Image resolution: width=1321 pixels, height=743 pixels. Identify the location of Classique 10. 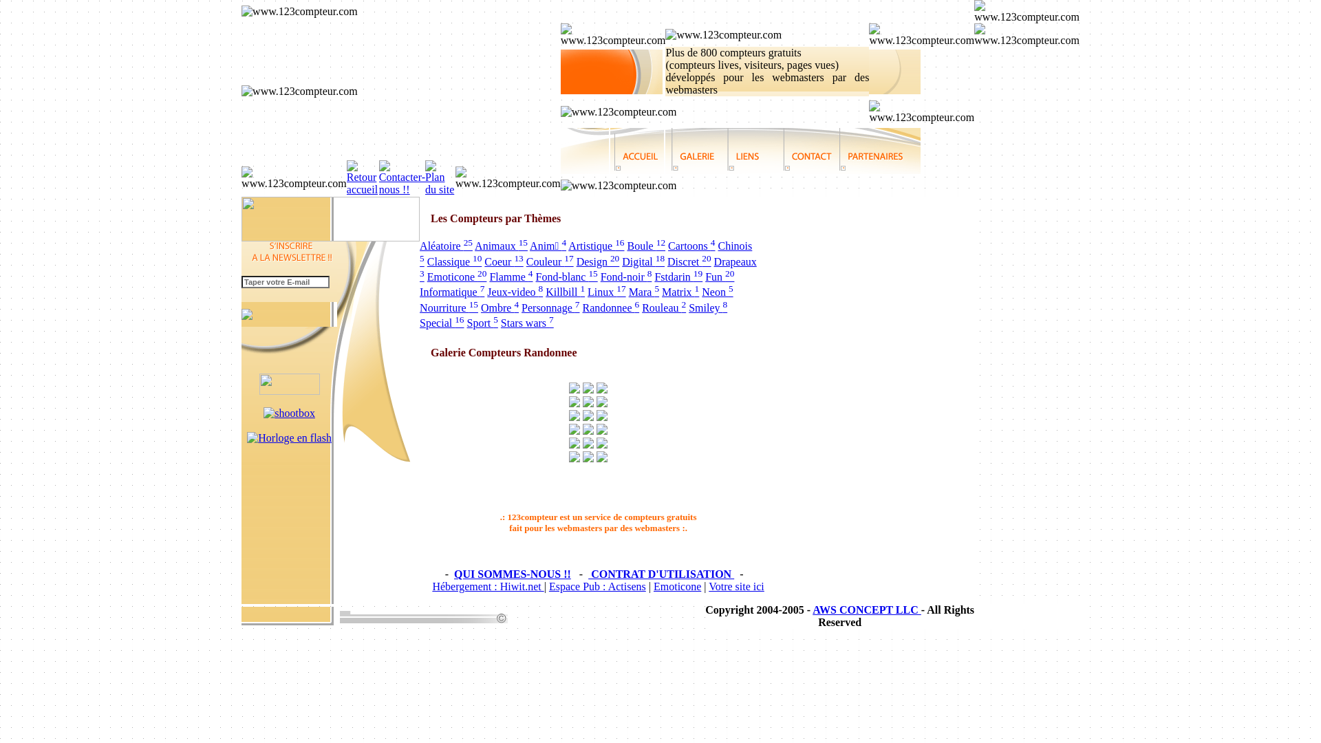
(455, 261).